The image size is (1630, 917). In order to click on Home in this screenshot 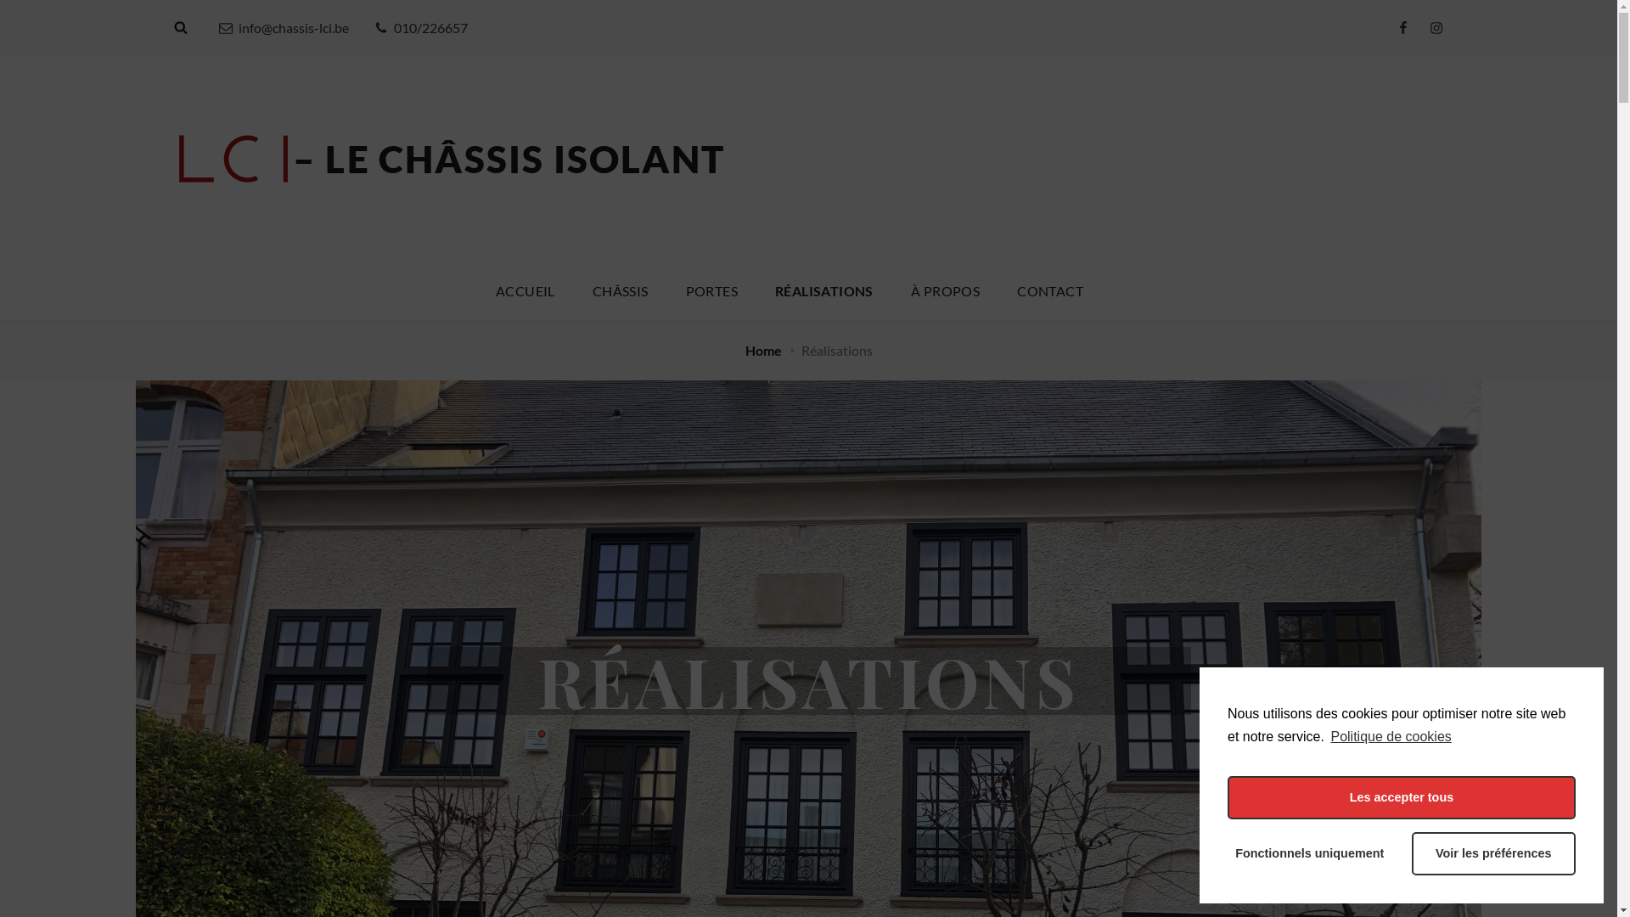, I will do `click(765, 350)`.